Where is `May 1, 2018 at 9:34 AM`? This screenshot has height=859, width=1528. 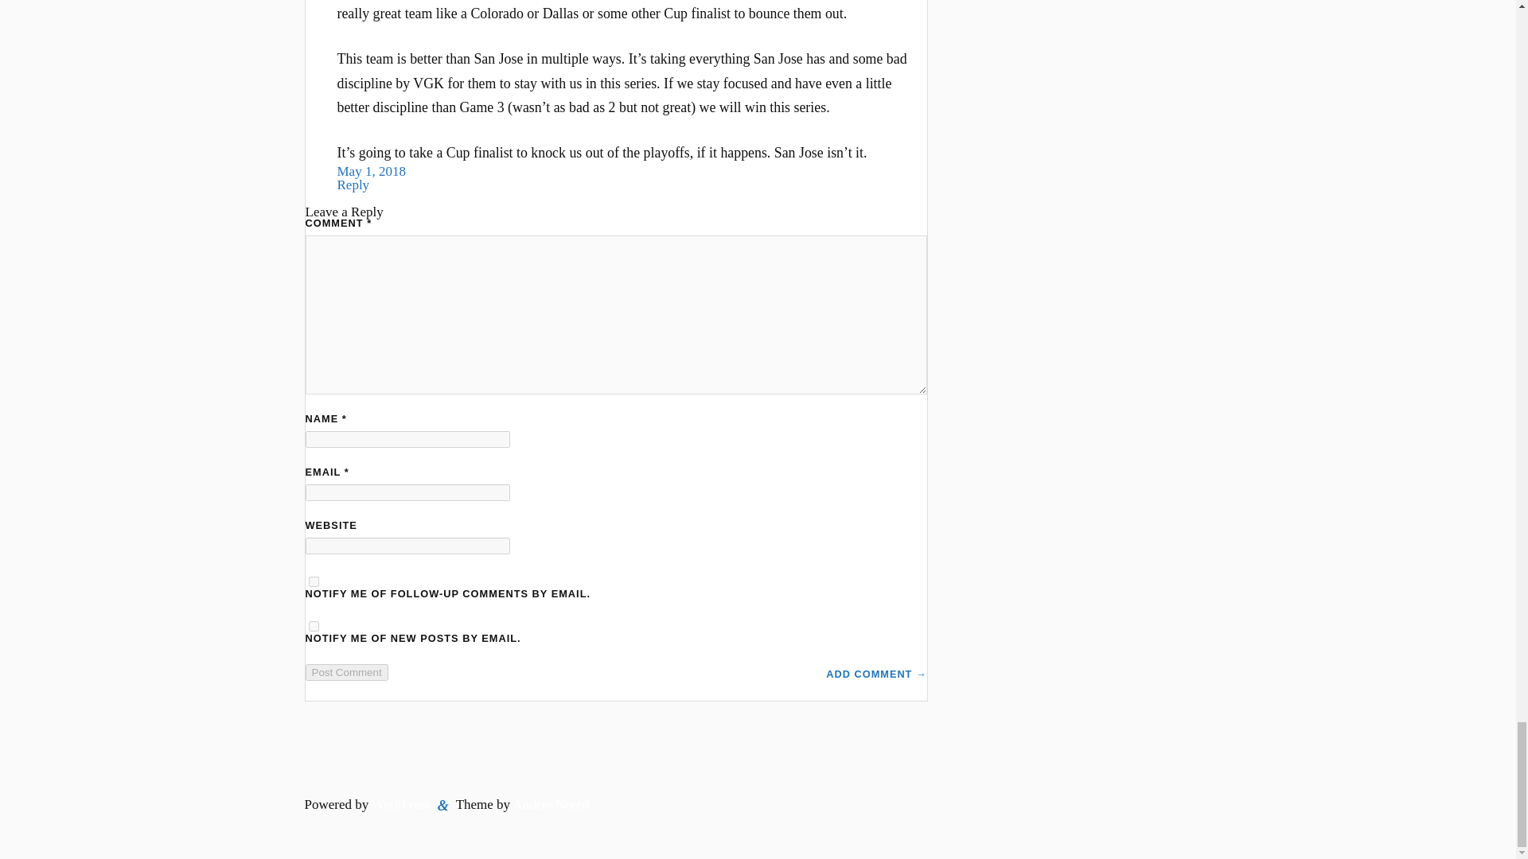 May 1, 2018 at 9:34 AM is located at coordinates (372, 171).